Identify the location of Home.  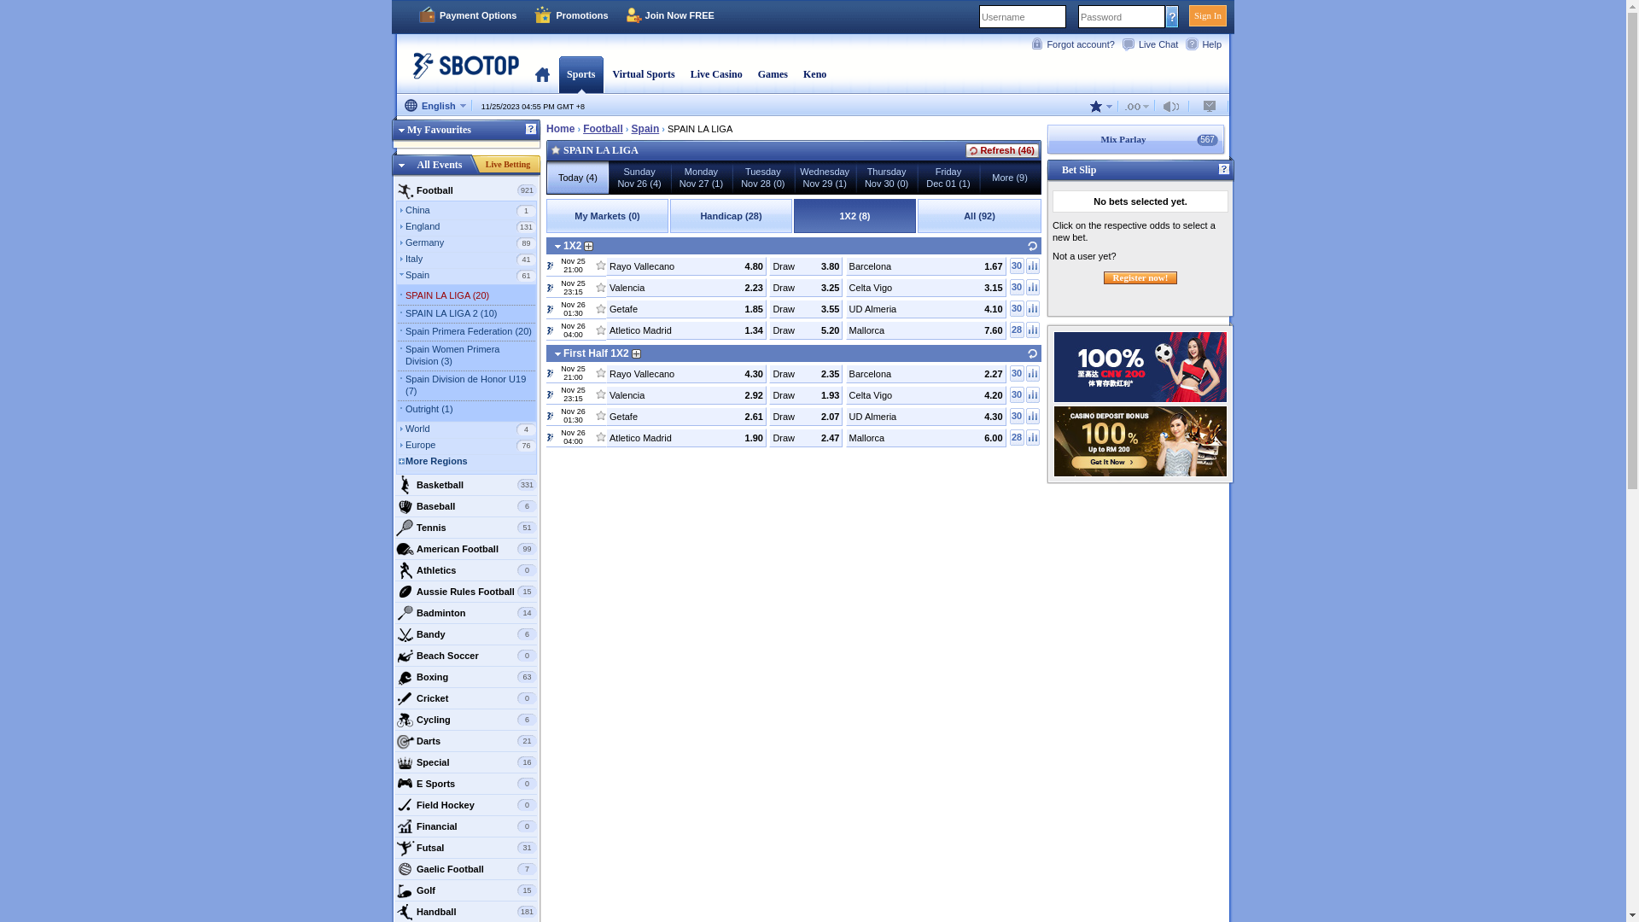
(560, 128).